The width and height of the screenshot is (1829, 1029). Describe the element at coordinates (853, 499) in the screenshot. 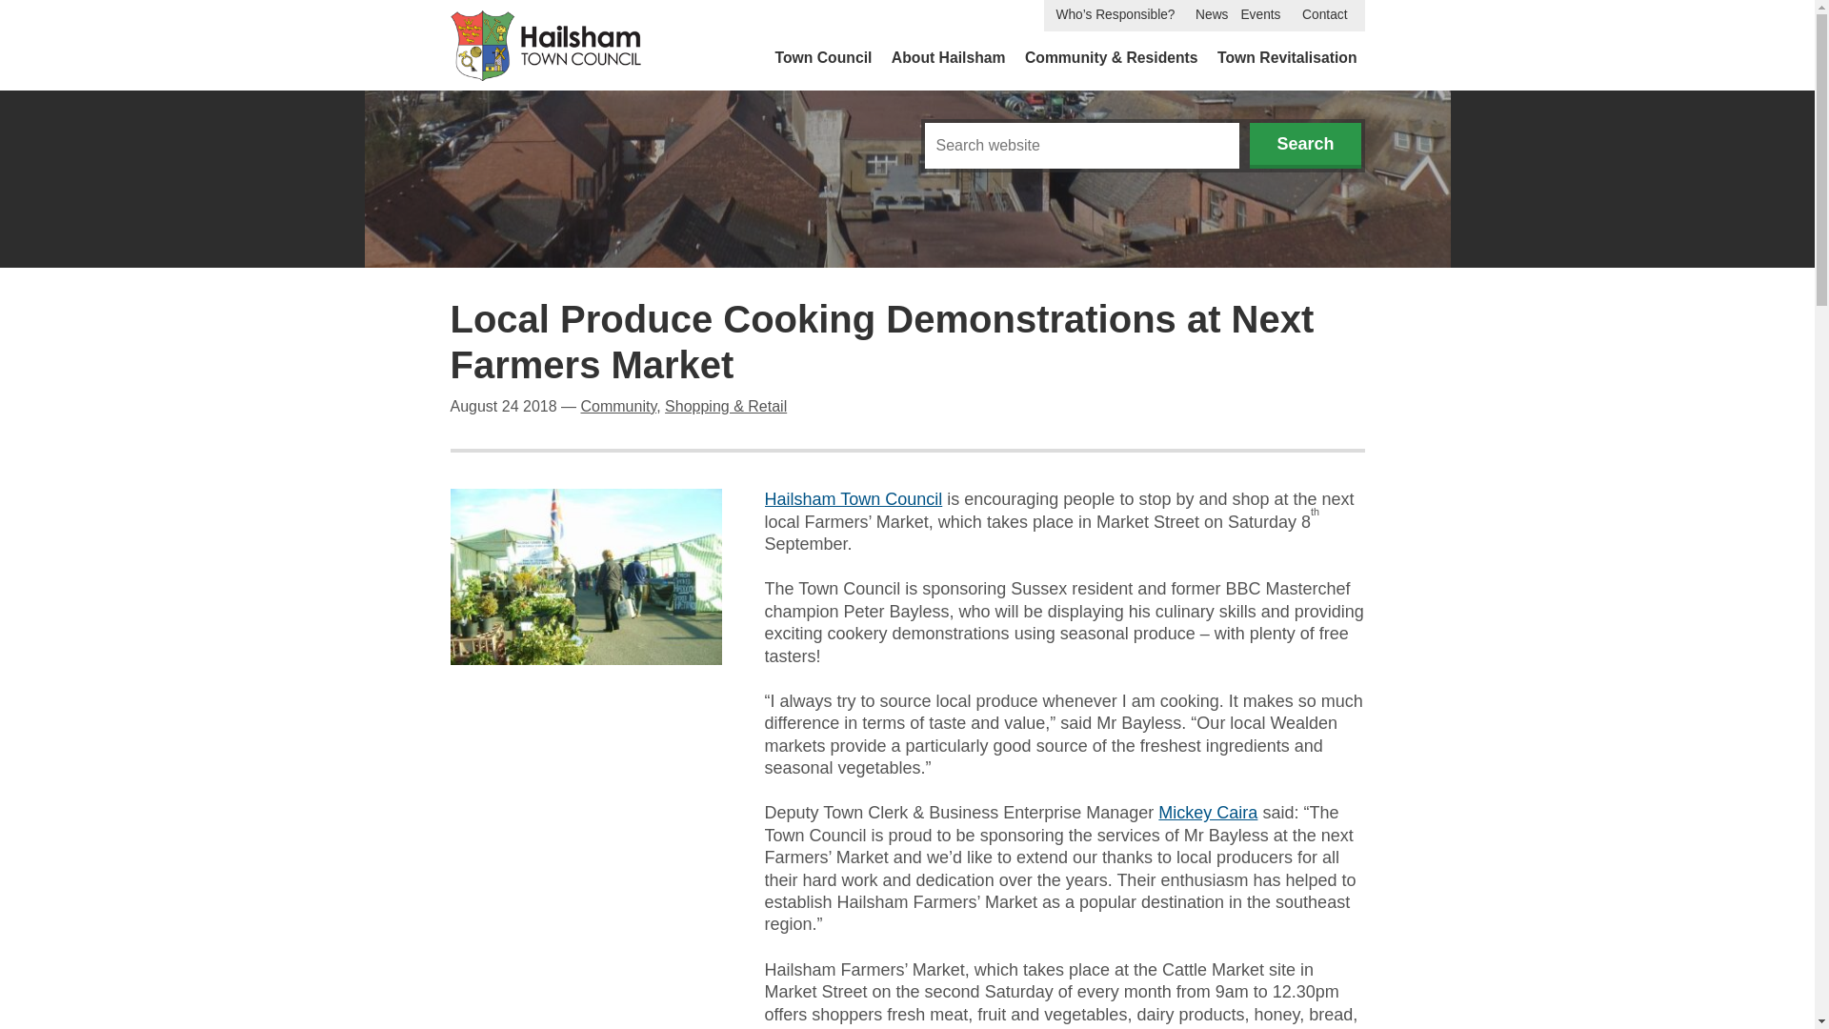

I see `Hailsham Town Council` at that location.